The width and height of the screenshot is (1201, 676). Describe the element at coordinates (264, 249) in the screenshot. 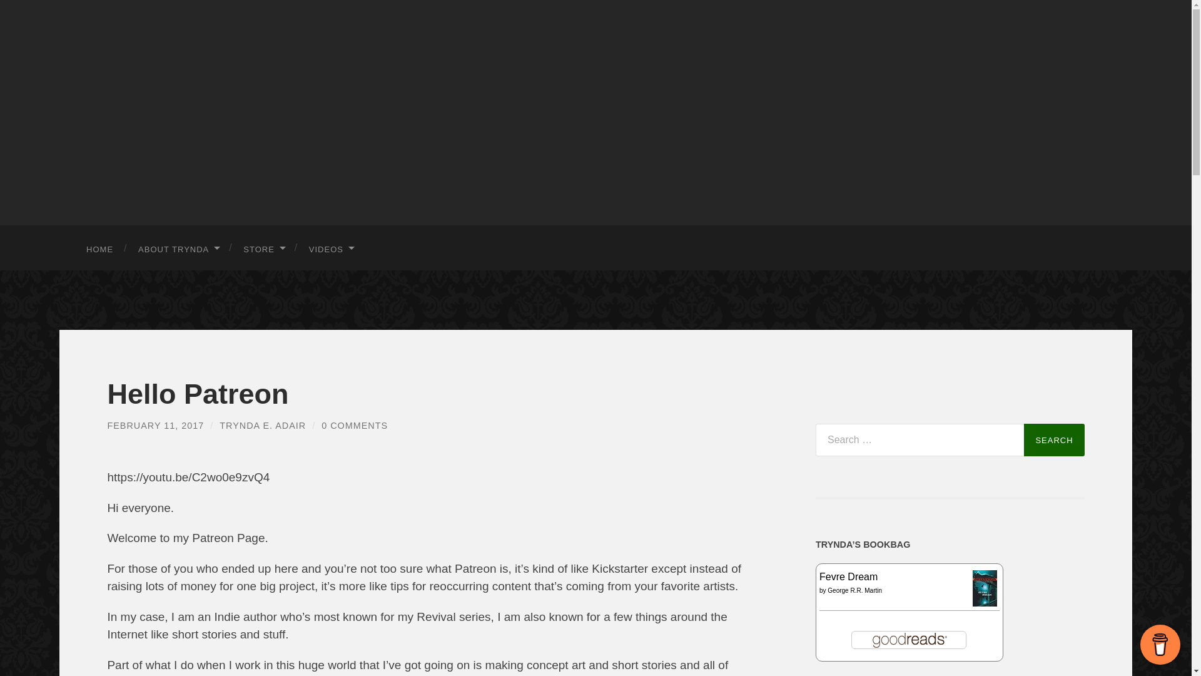

I see `STORE` at that location.